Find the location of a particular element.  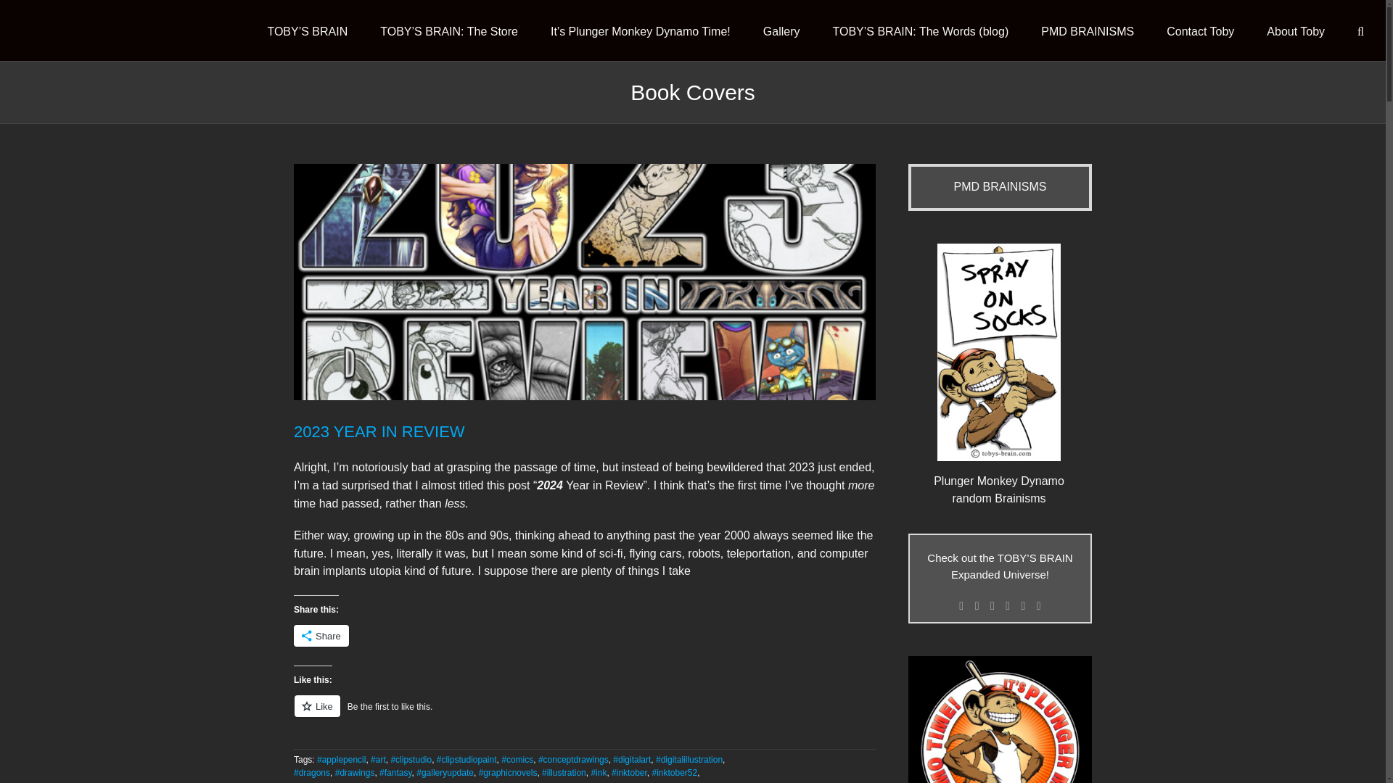

Contact Toby is located at coordinates (1200, 30).